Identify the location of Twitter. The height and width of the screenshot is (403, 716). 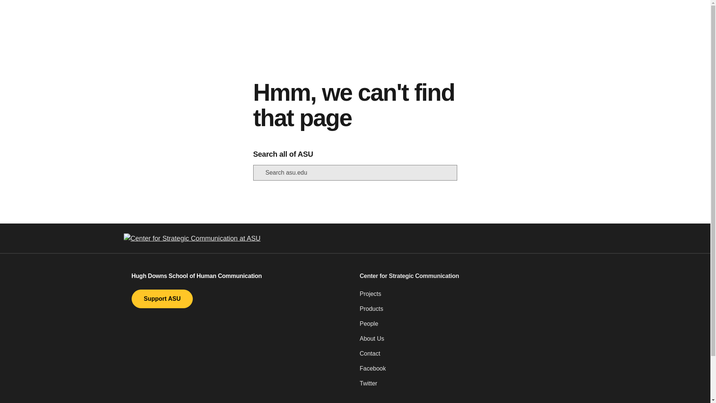
(469, 387).